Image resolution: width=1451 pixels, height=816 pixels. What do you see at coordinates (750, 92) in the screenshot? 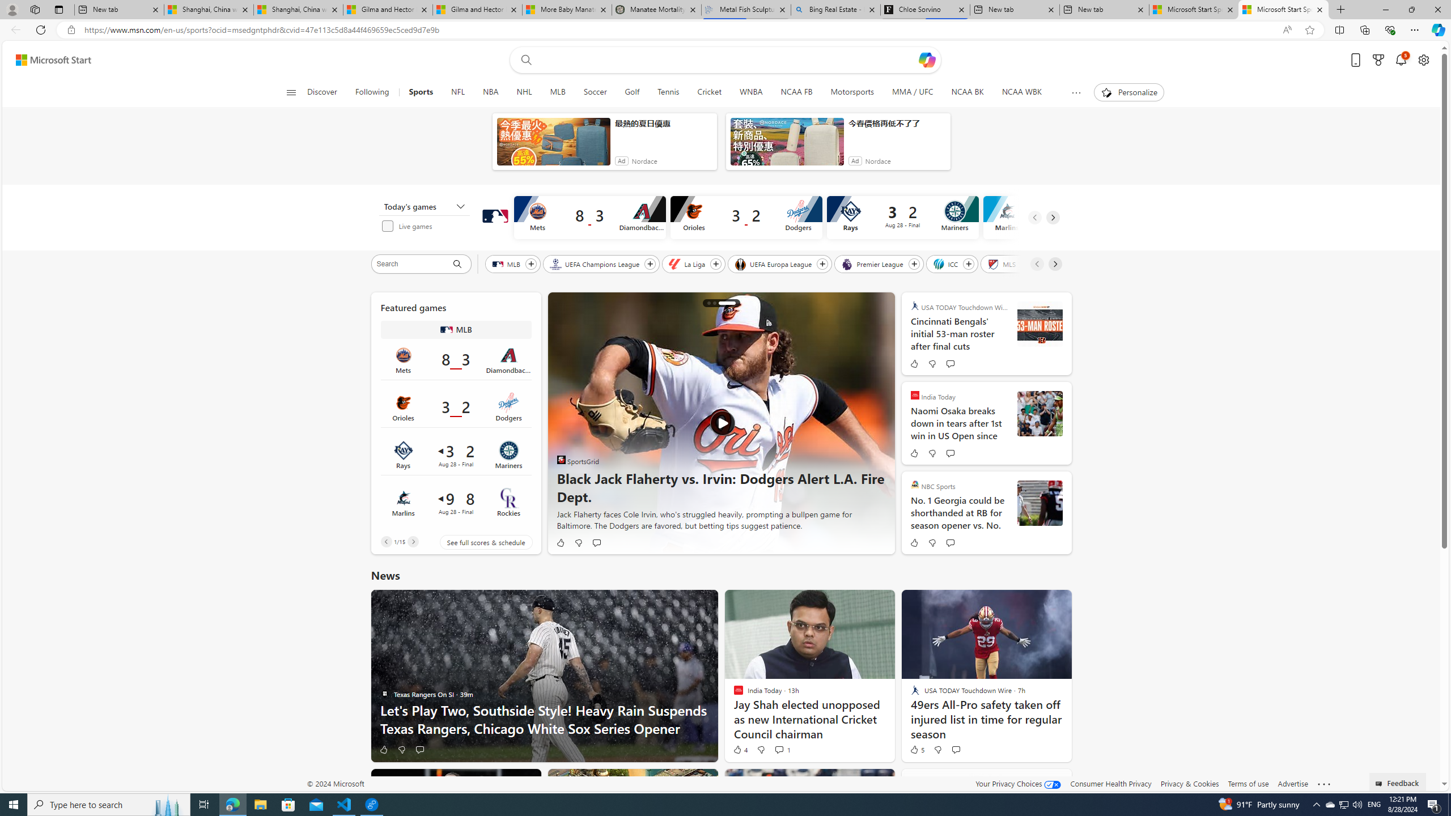
I see `WNBA` at bounding box center [750, 92].